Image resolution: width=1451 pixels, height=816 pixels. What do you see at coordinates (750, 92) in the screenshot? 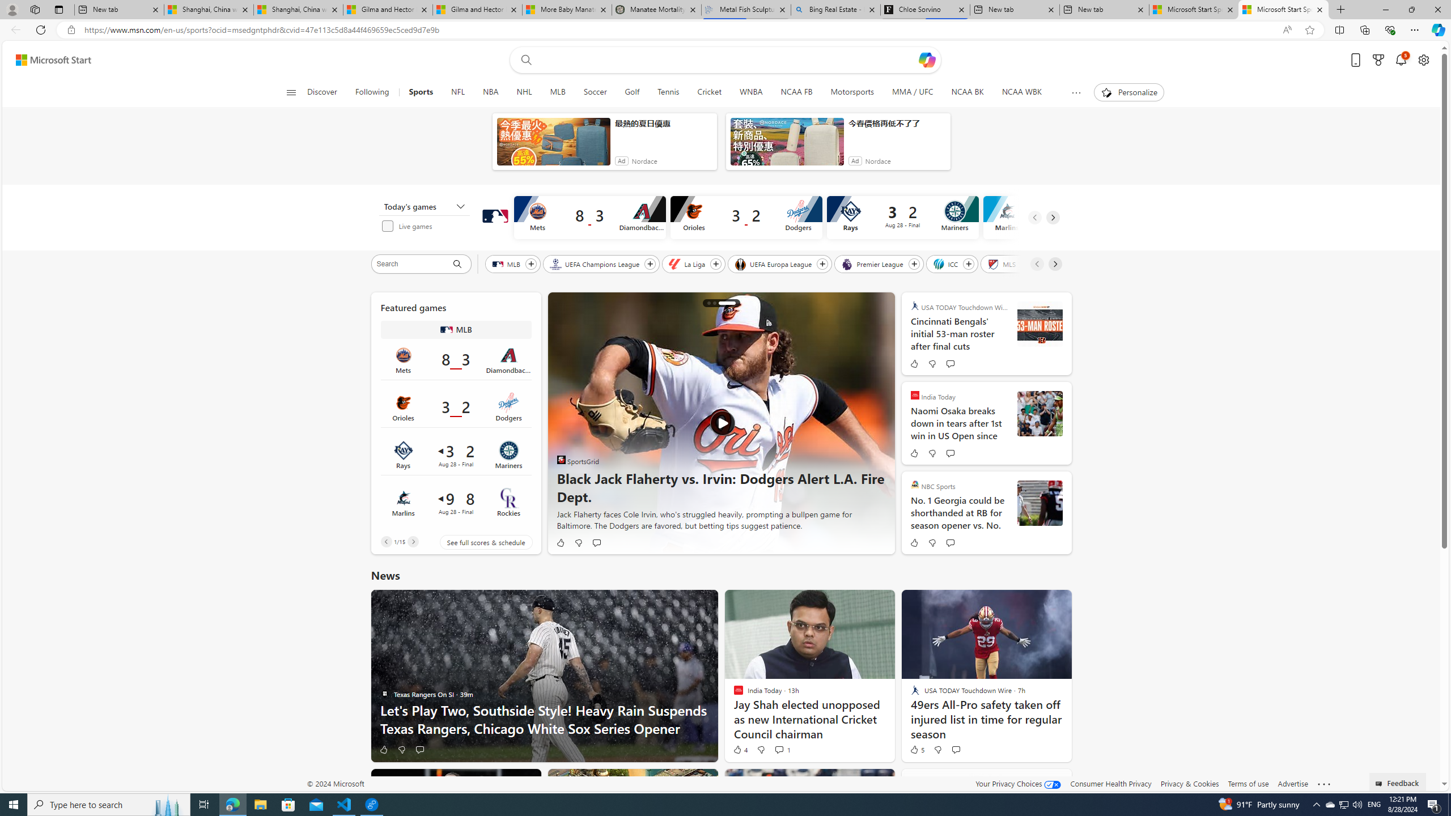
I see `WNBA` at bounding box center [750, 92].